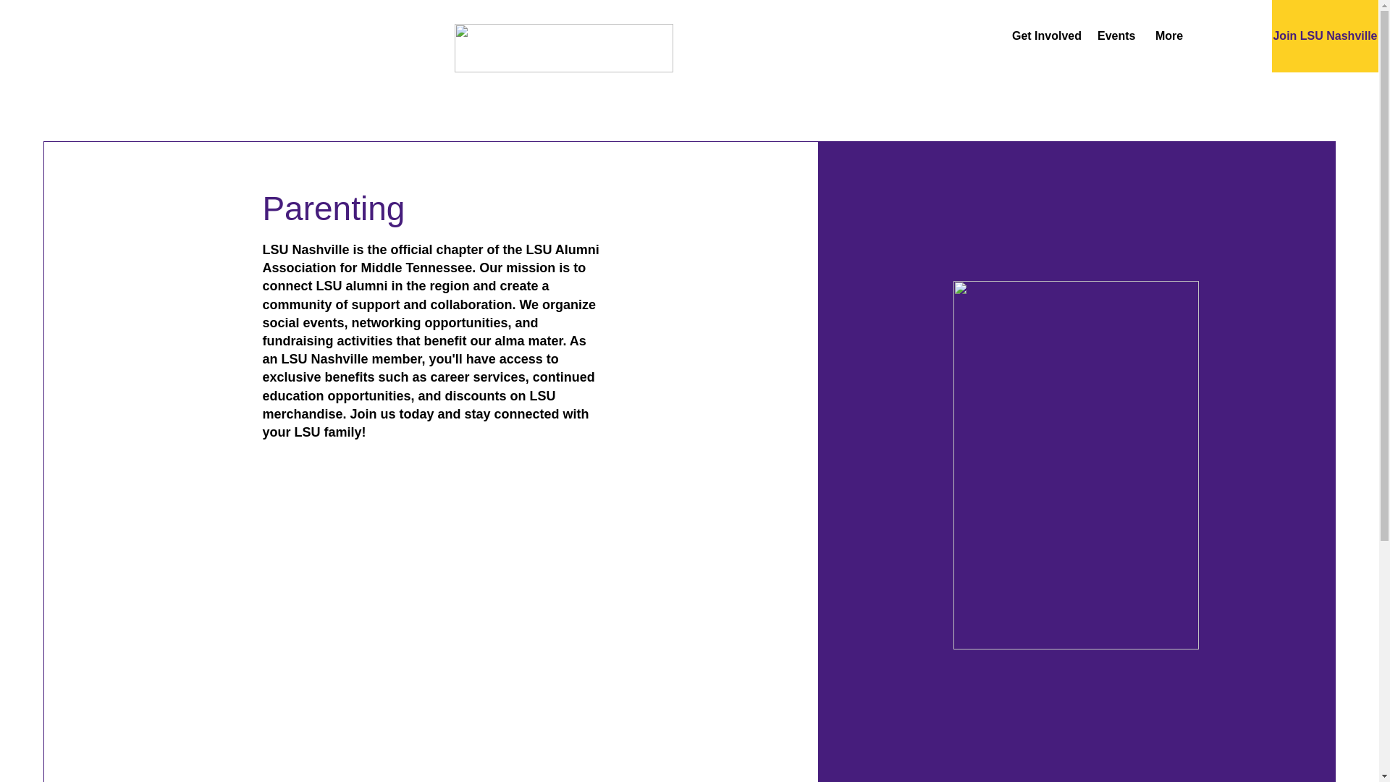 This screenshot has height=782, width=1390. What do you see at coordinates (1325, 36) in the screenshot?
I see `Join LSU Nashville` at bounding box center [1325, 36].